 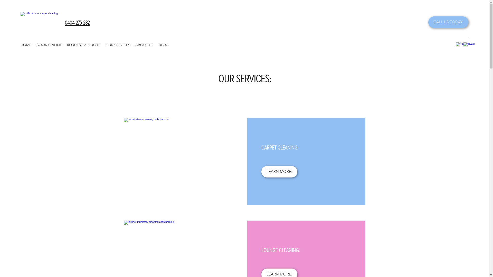 I want to click on 0404 275 282, so click(x=77, y=23).